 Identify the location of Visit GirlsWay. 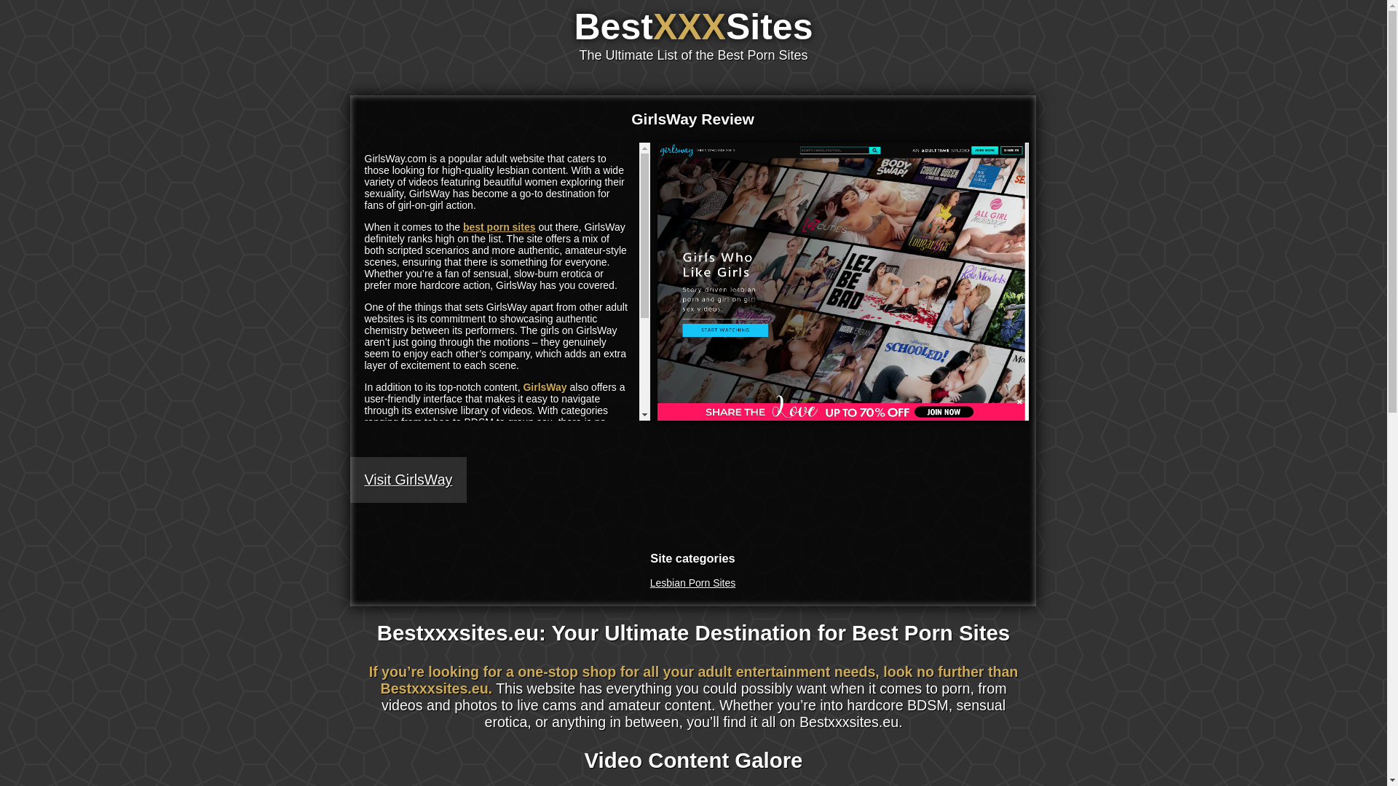
(408, 480).